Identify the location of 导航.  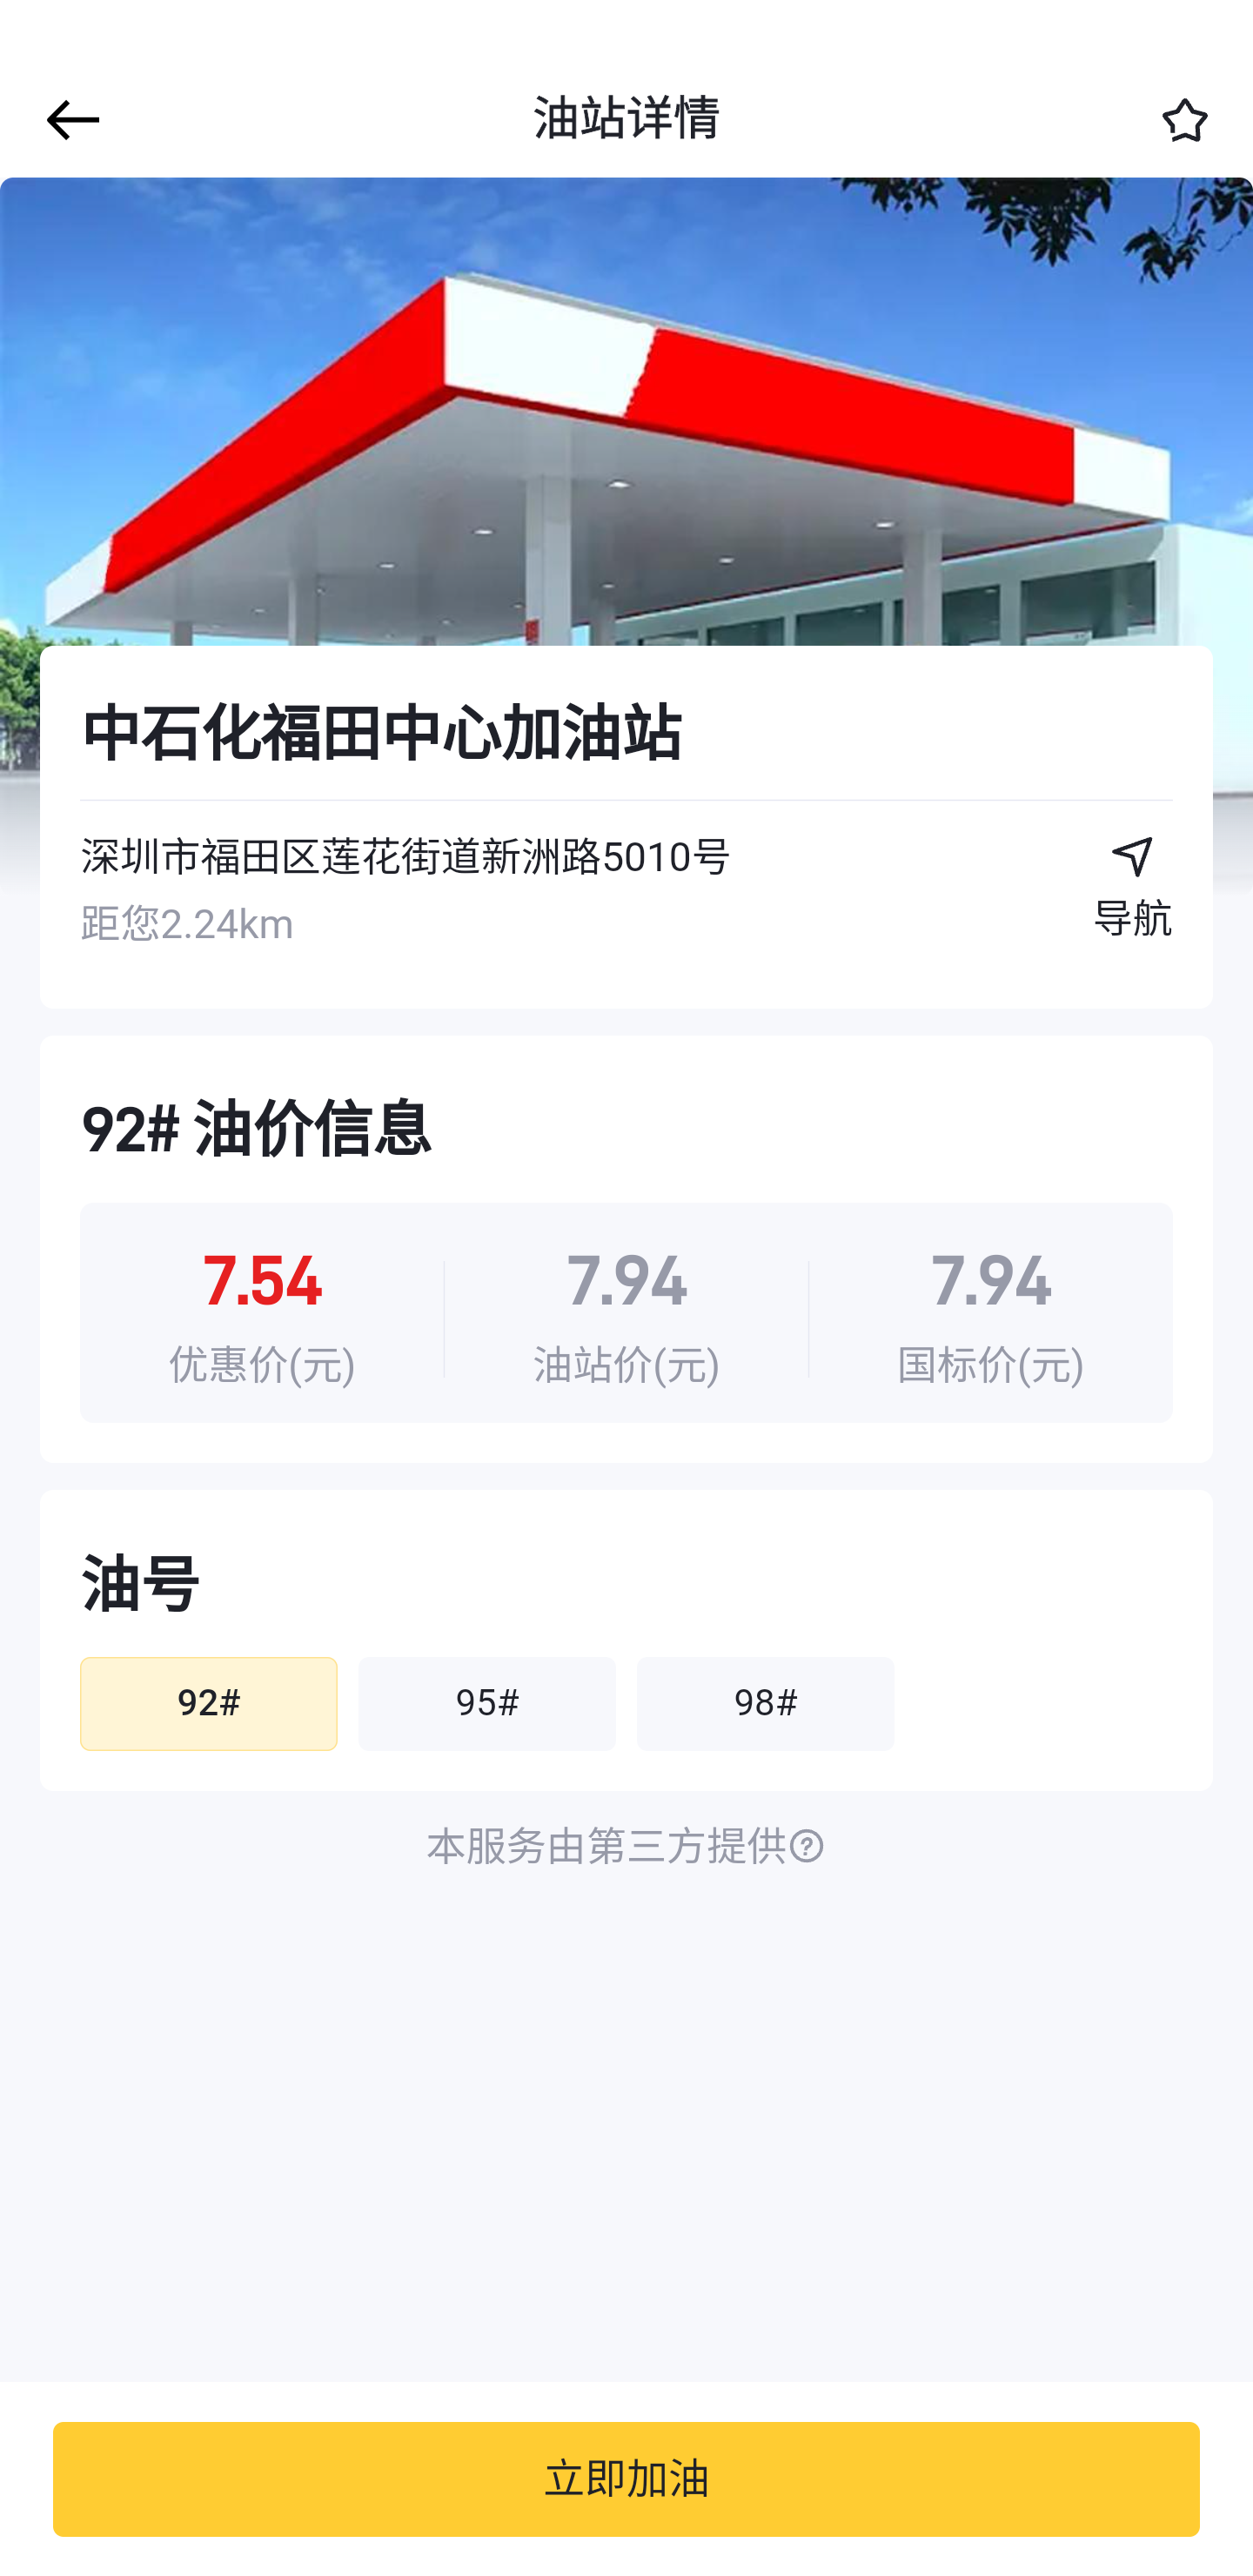
(1133, 899).